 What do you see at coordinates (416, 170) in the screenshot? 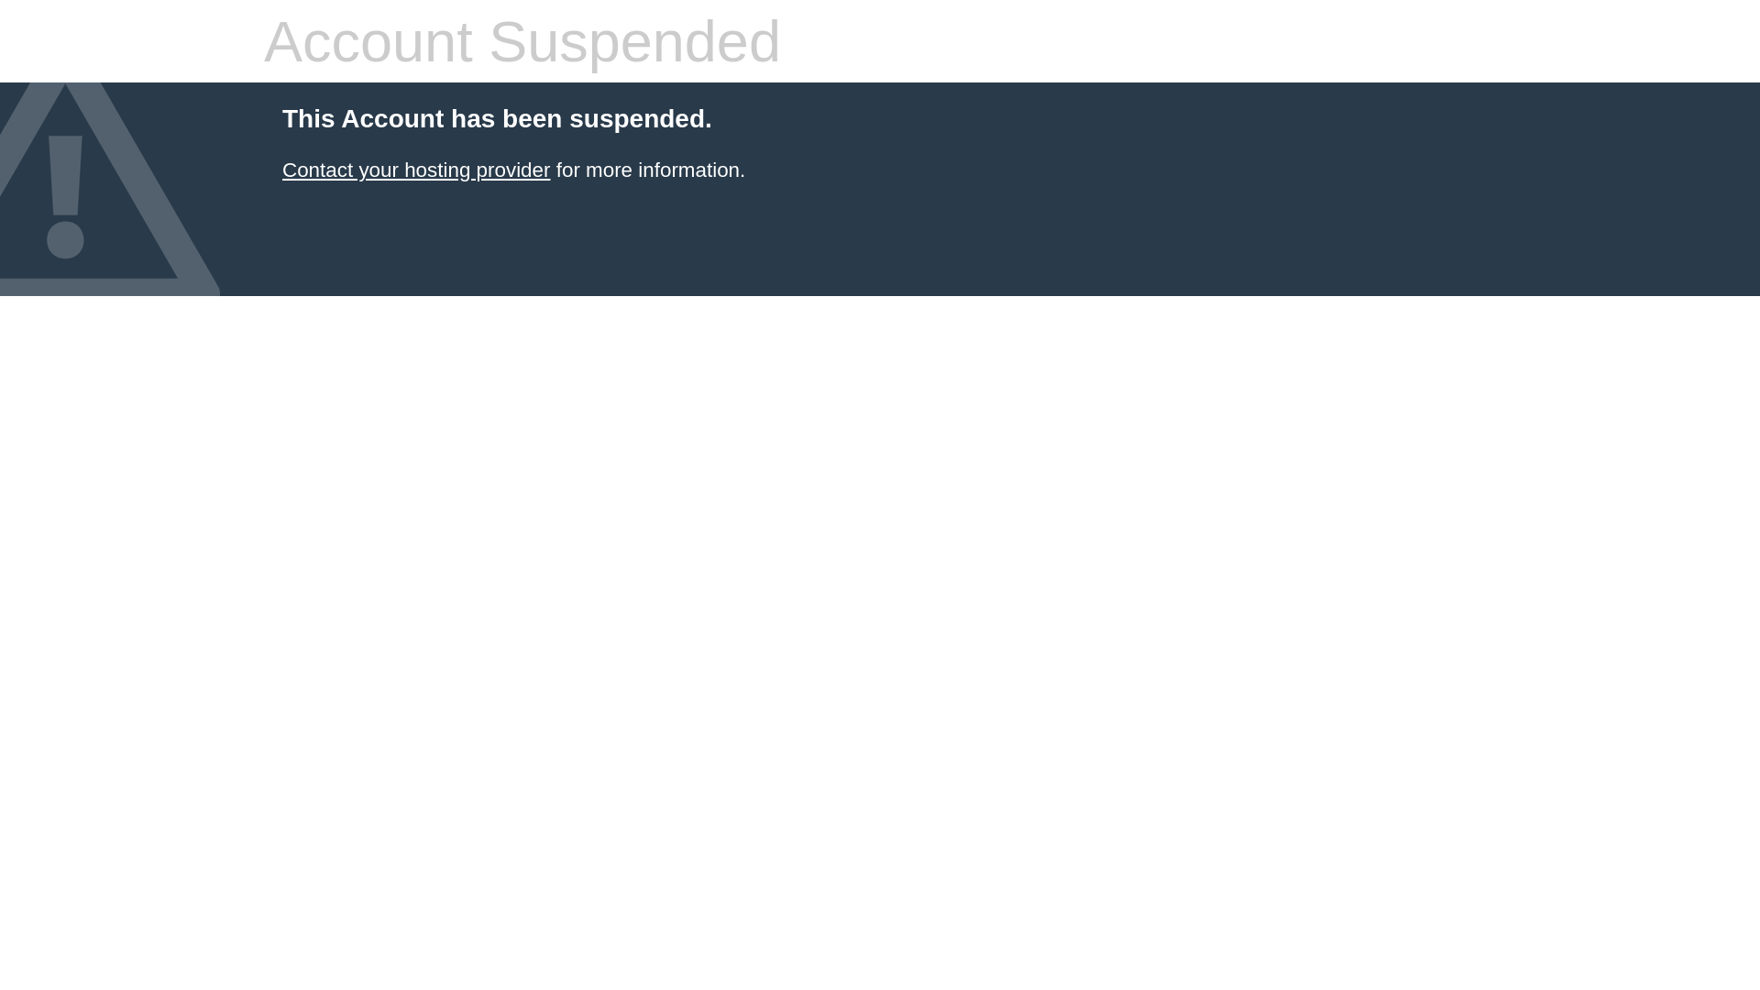
I see `Contact your hosting provider` at bounding box center [416, 170].